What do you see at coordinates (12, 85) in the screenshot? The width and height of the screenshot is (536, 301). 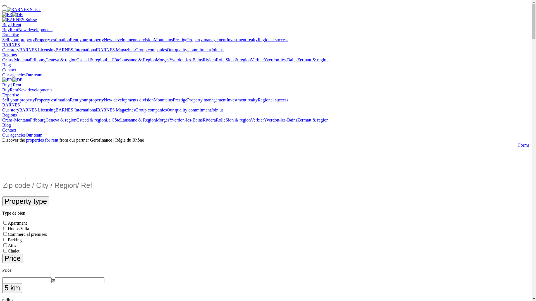 I see `Buy | Rent` at bounding box center [12, 85].